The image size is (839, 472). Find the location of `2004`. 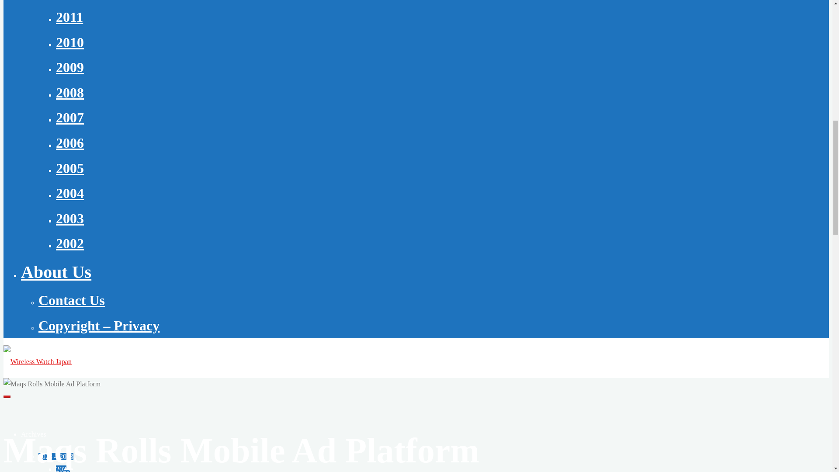

2004 is located at coordinates (70, 193).